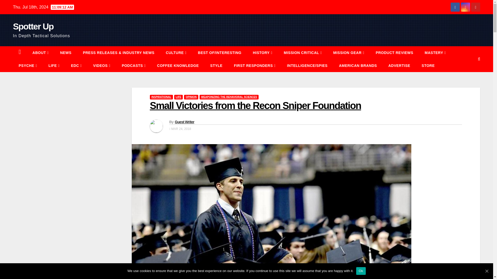 The height and width of the screenshot is (279, 497). I want to click on Spotter Up, so click(33, 26).